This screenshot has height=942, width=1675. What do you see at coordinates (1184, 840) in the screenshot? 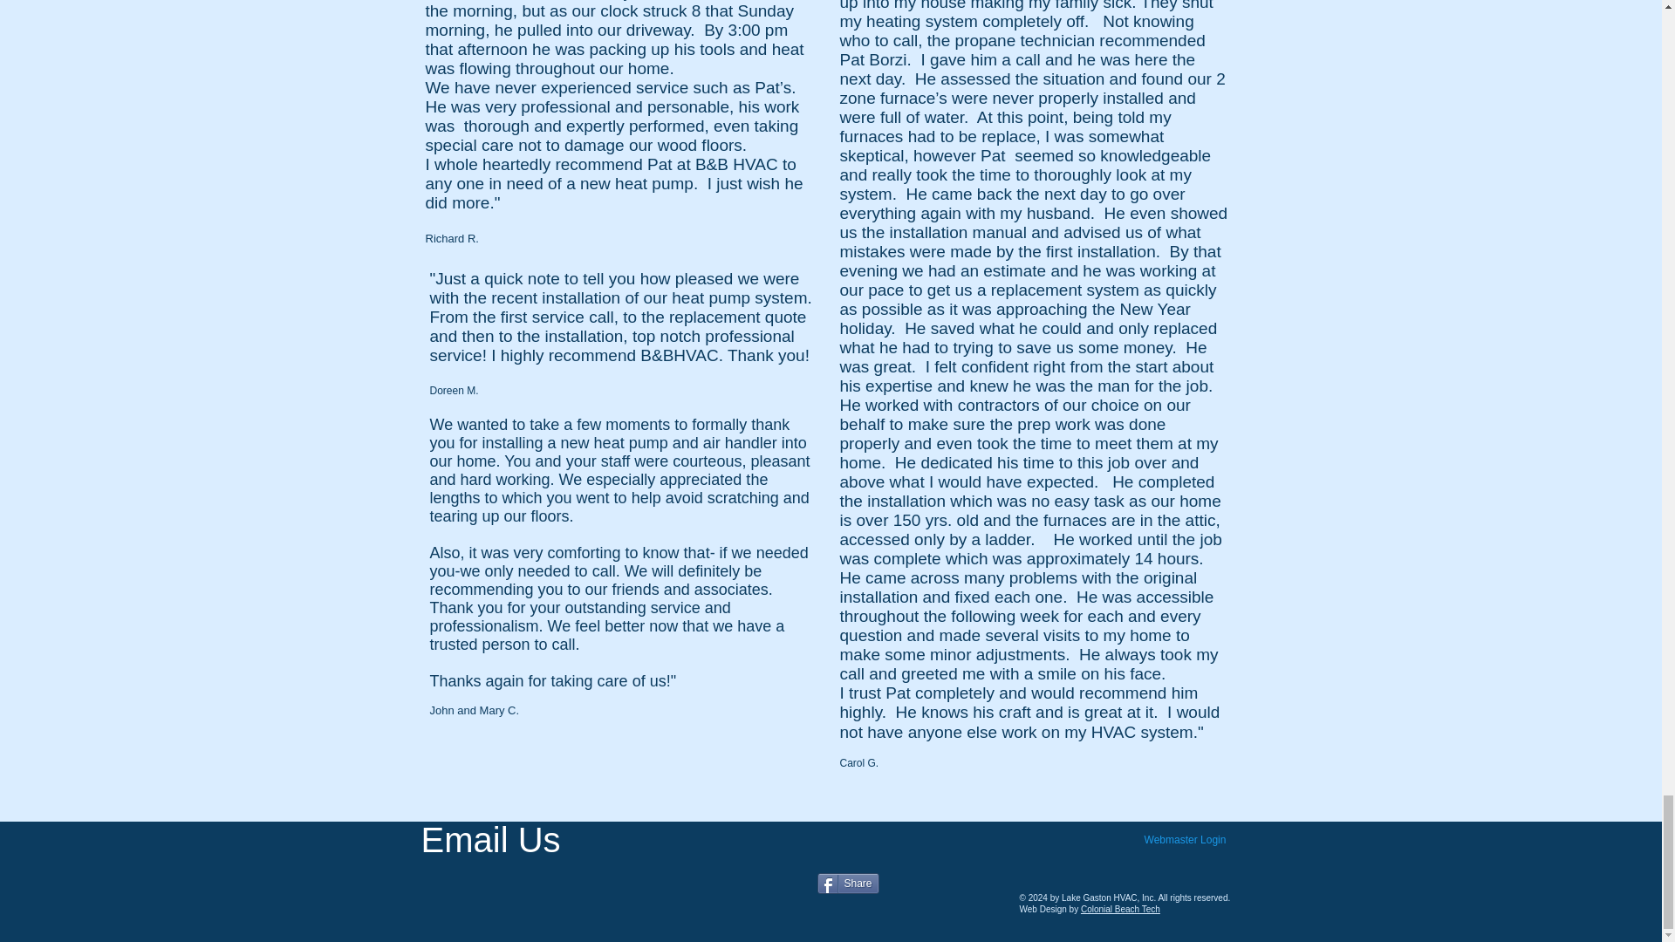
I see `Webmaster Login` at bounding box center [1184, 840].